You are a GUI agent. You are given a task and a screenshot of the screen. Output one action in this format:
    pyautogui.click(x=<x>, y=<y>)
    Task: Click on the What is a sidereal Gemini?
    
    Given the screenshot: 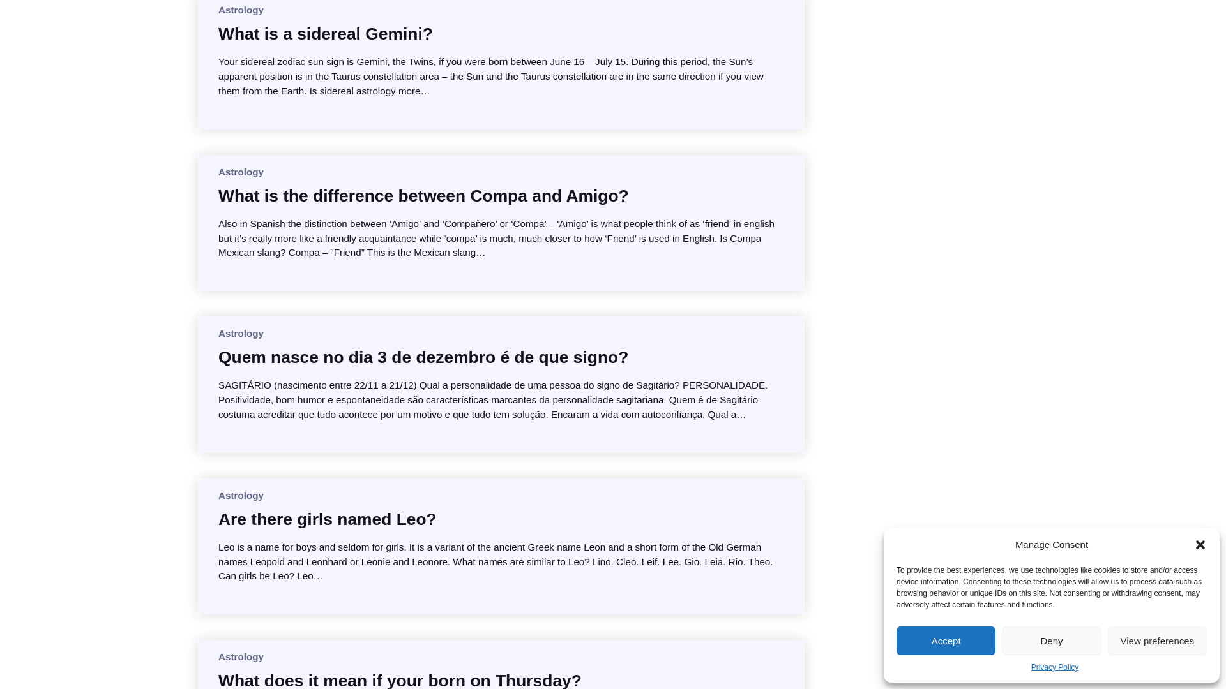 What is the action you would take?
    pyautogui.click(x=325, y=33)
    